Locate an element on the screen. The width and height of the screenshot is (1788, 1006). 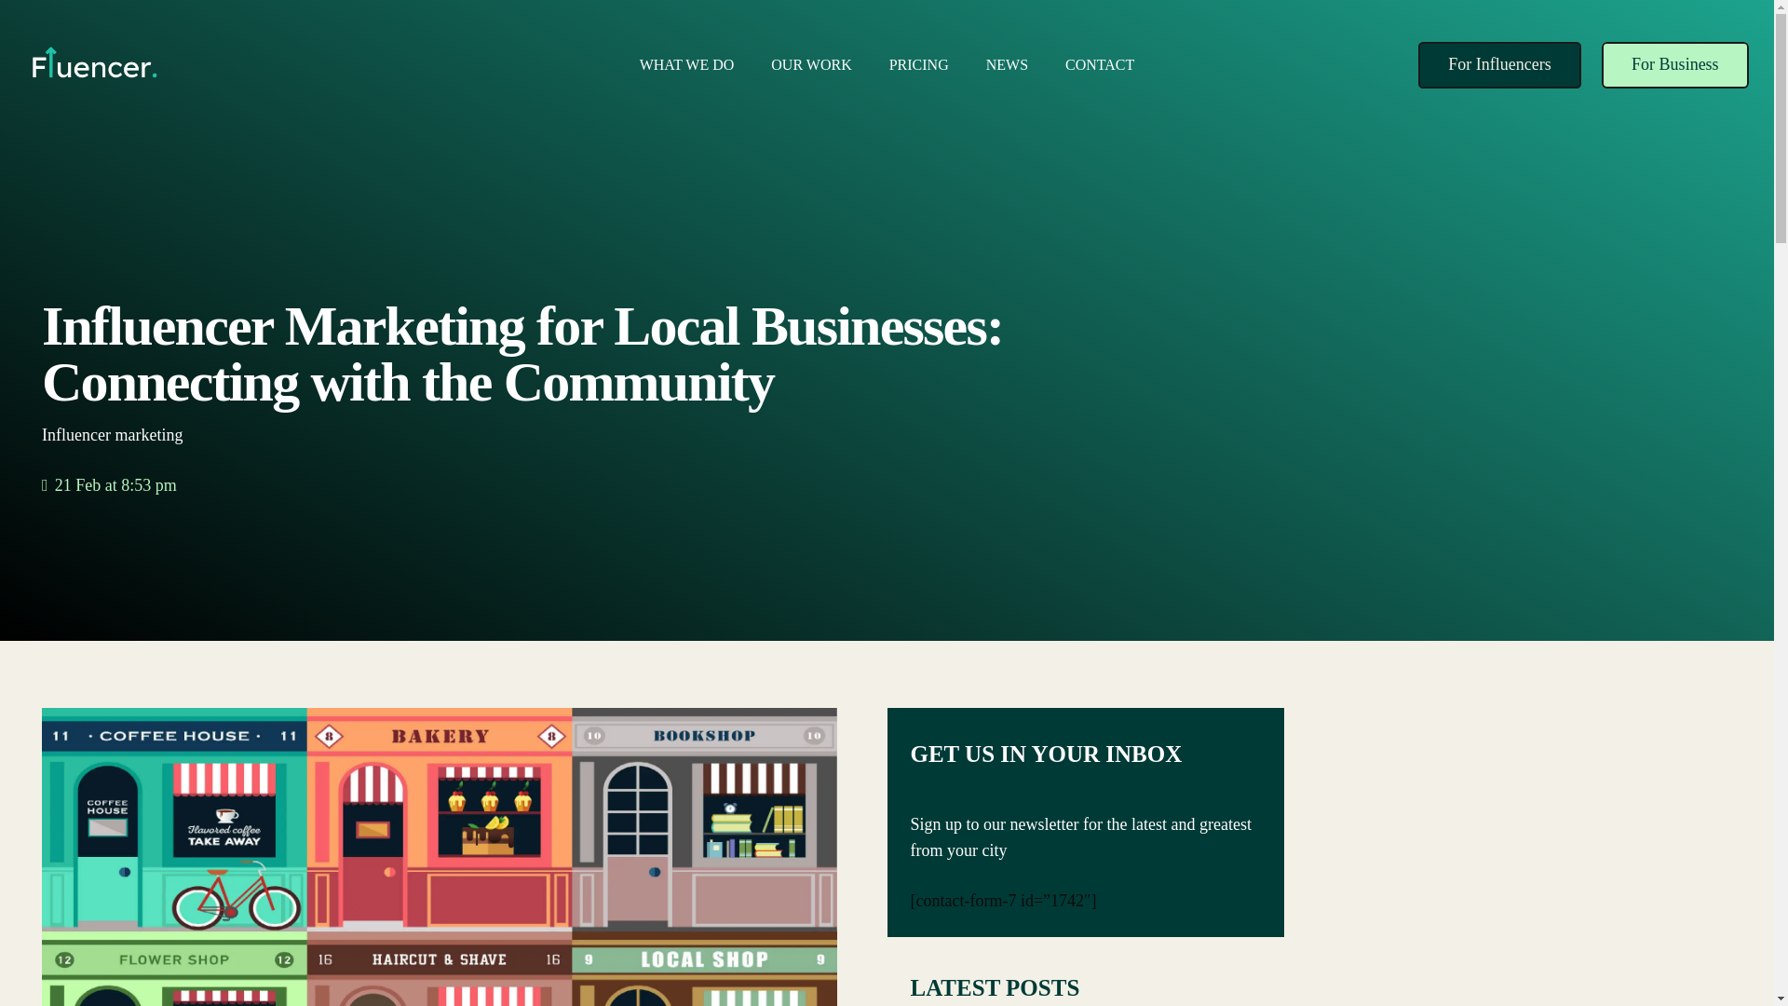
PRICING is located at coordinates (918, 65).